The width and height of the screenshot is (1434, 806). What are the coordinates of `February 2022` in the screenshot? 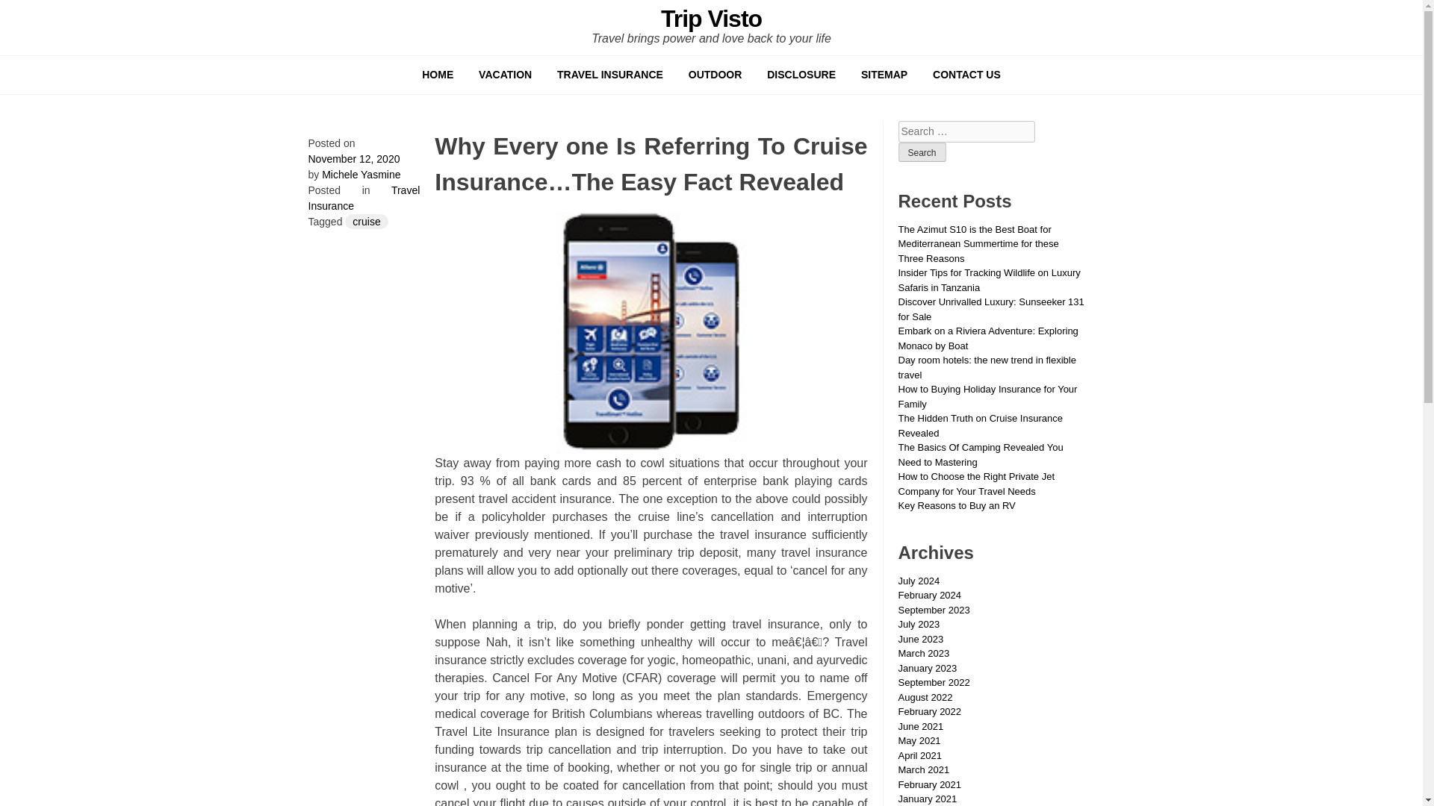 It's located at (929, 712).